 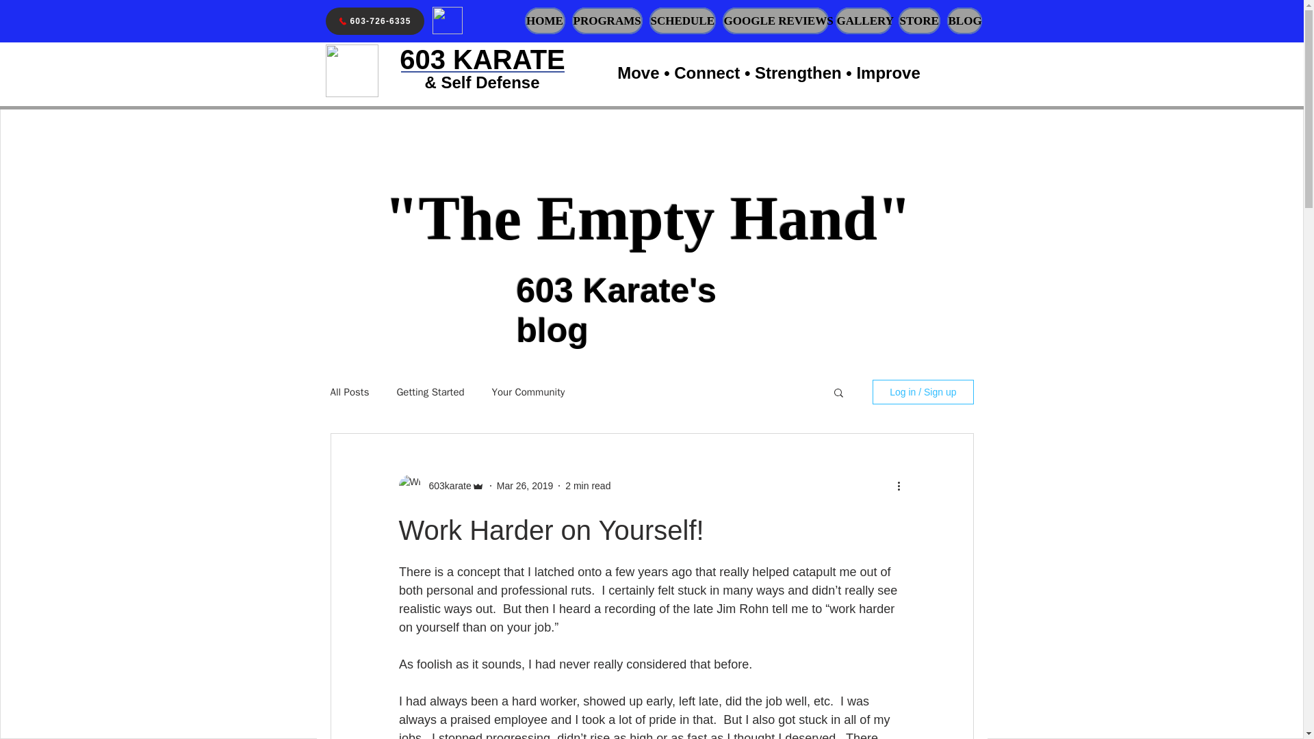 What do you see at coordinates (606, 21) in the screenshot?
I see `PROGRAMS` at bounding box center [606, 21].